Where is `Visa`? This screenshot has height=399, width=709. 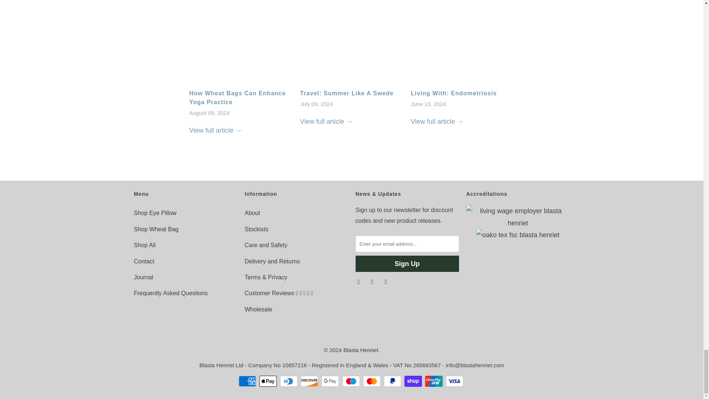
Visa is located at coordinates (455, 381).